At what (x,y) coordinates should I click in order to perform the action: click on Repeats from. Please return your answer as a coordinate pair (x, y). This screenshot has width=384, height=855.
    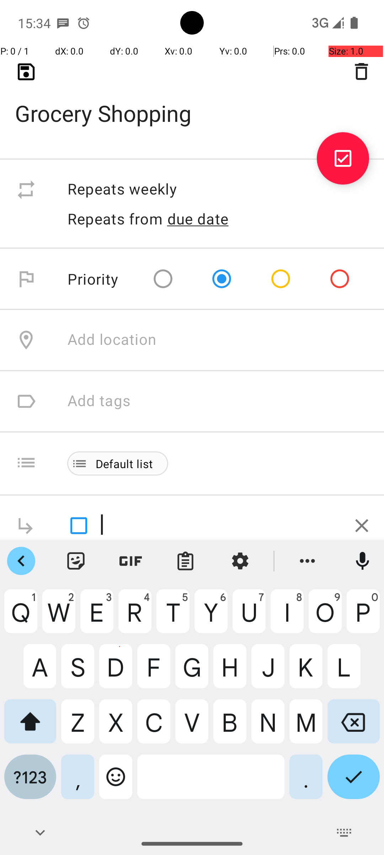
    Looking at the image, I should click on (115, 219).